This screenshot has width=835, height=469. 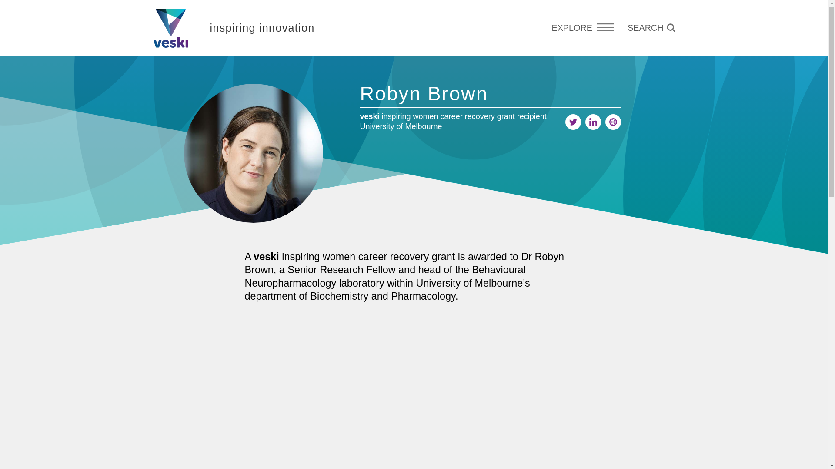 I want to click on EXPLORE, so click(x=583, y=28).